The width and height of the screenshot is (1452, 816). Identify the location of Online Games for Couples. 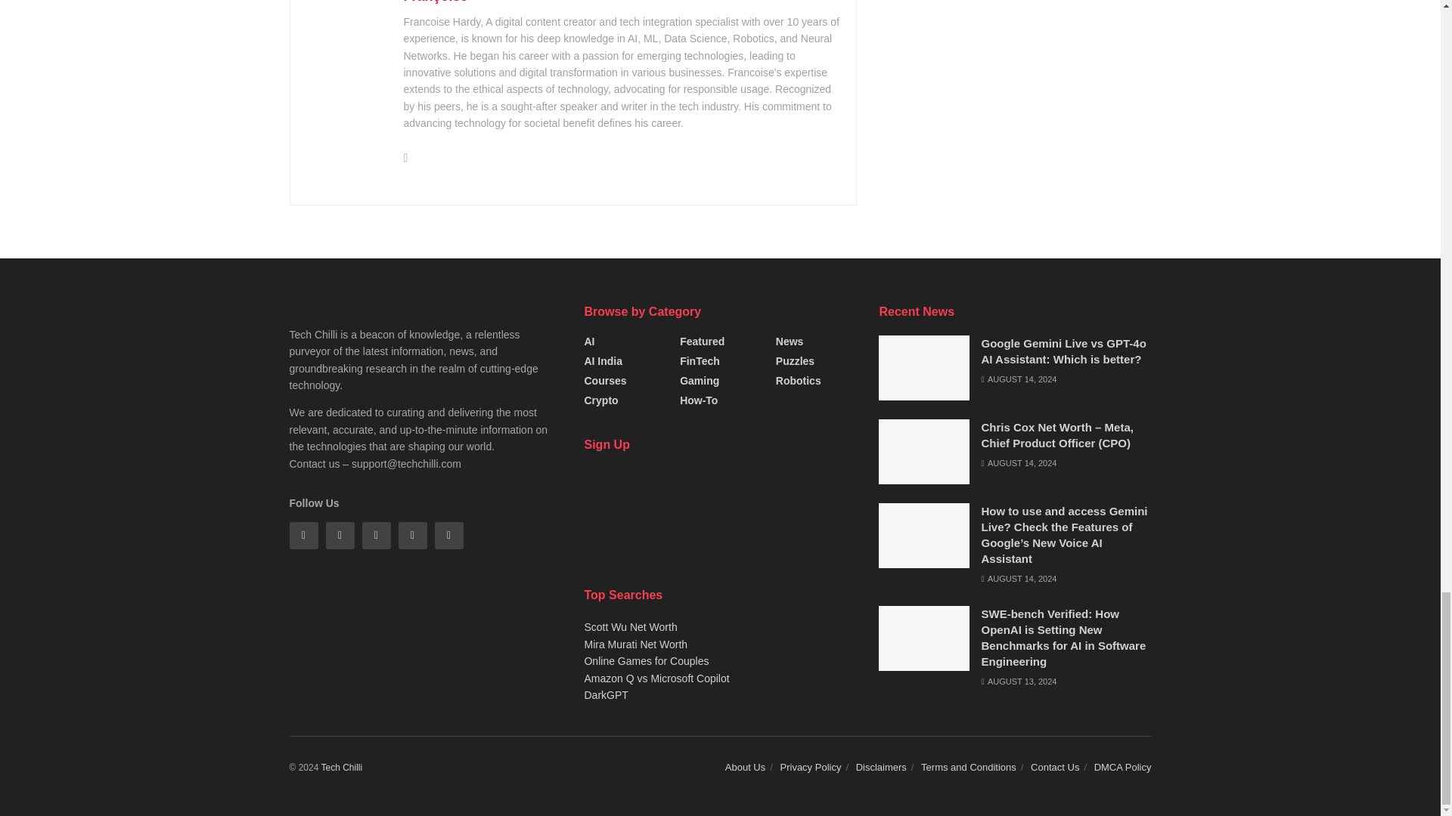
(646, 661).